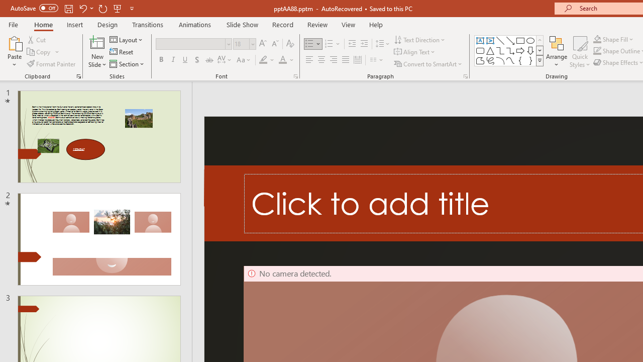 The image size is (643, 362). What do you see at coordinates (122, 52) in the screenshot?
I see `Reset` at bounding box center [122, 52].